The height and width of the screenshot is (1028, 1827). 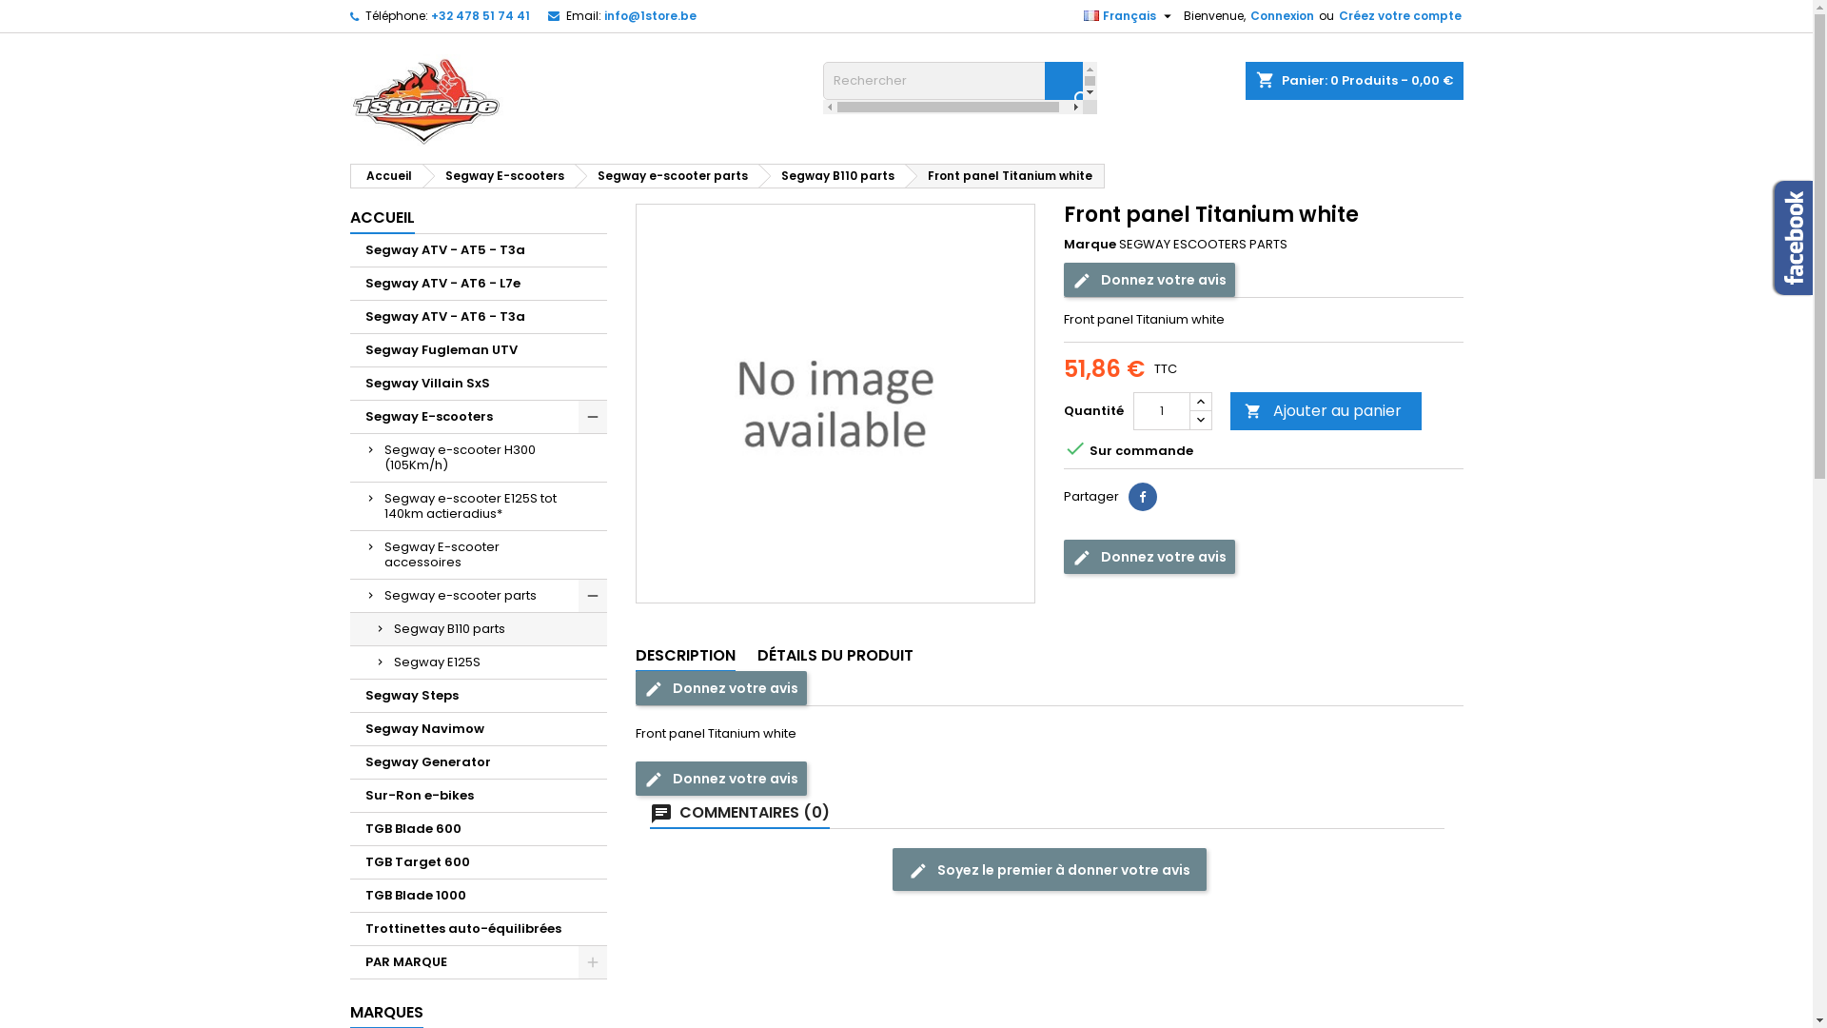 I want to click on Donnez votre avis, so click(x=1149, y=557).